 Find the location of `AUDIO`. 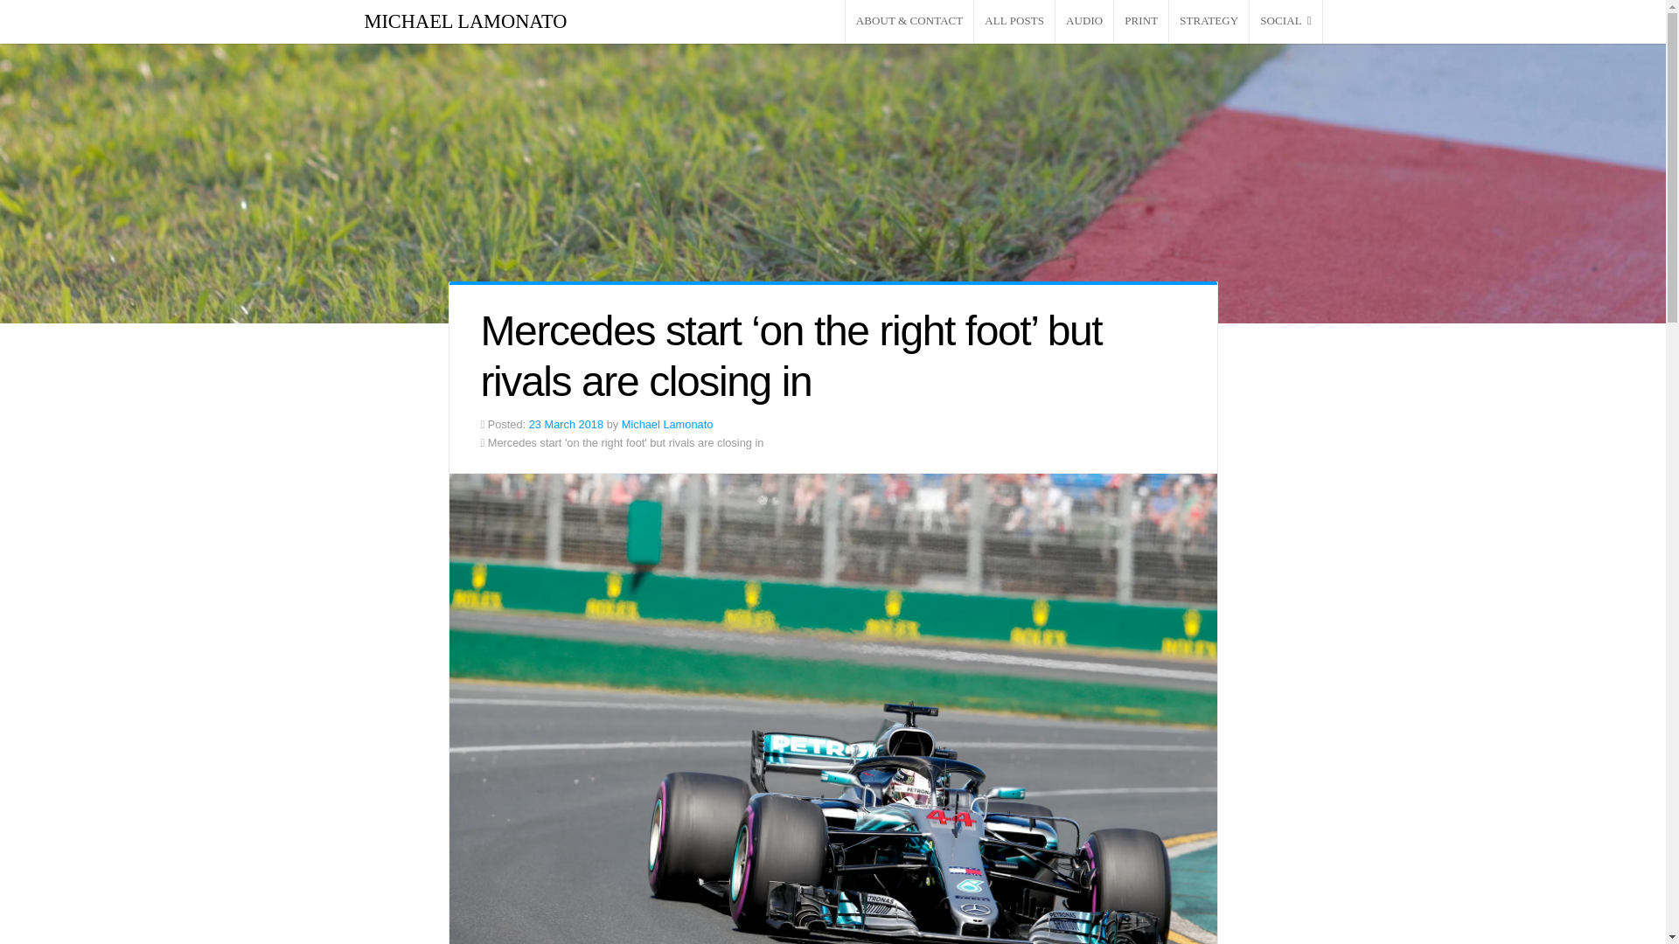

AUDIO is located at coordinates (1084, 21).